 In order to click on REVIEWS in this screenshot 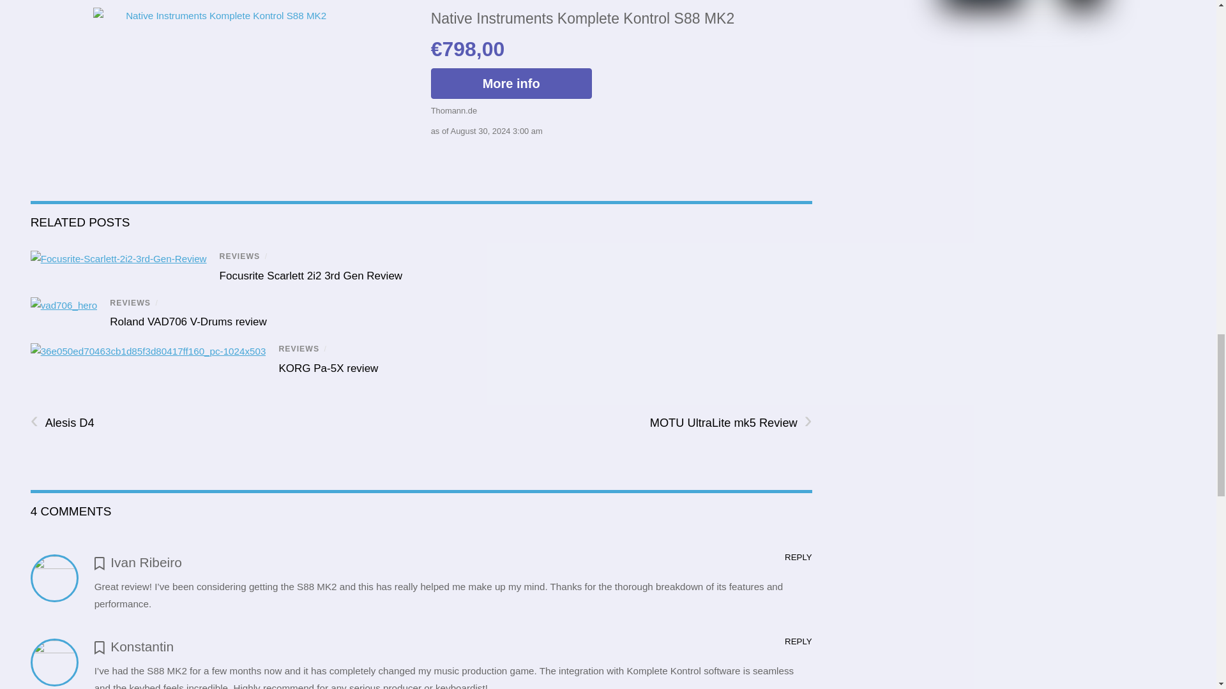, I will do `click(239, 256)`.